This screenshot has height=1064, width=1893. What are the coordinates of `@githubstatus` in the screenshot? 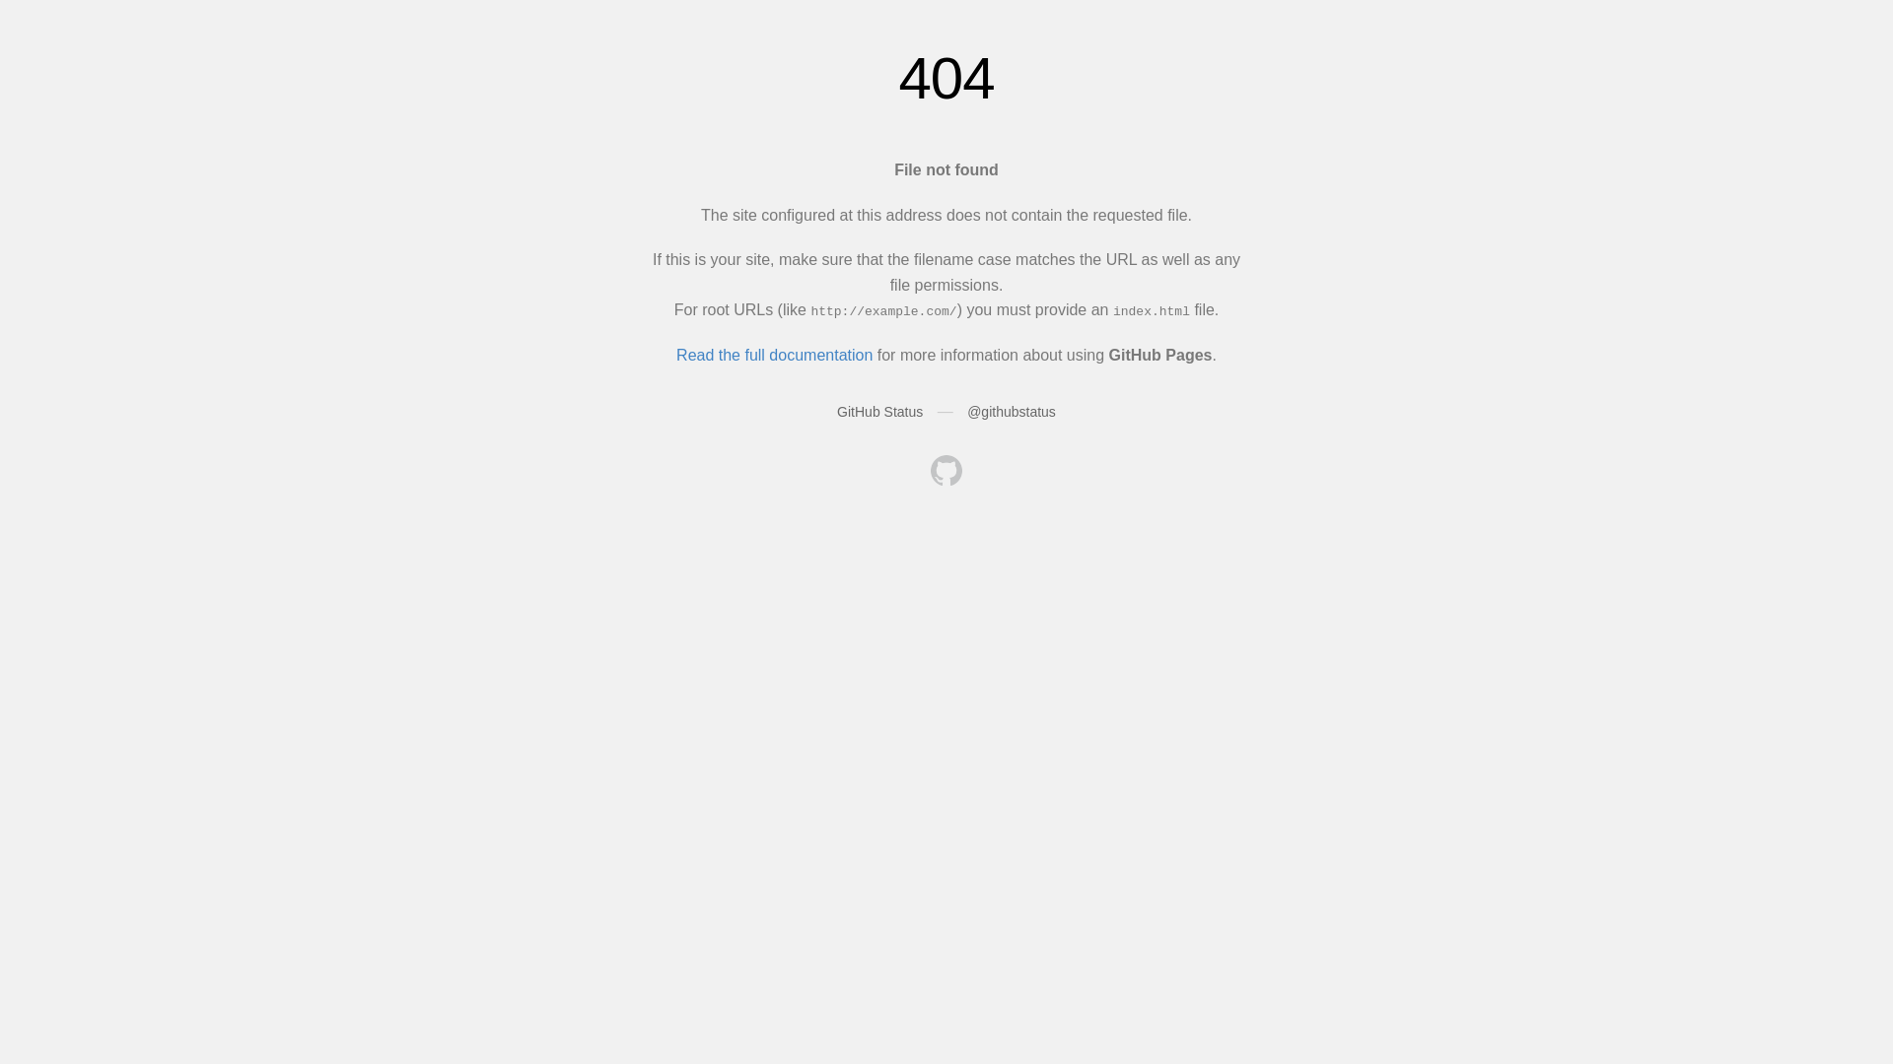 It's located at (1012, 412).